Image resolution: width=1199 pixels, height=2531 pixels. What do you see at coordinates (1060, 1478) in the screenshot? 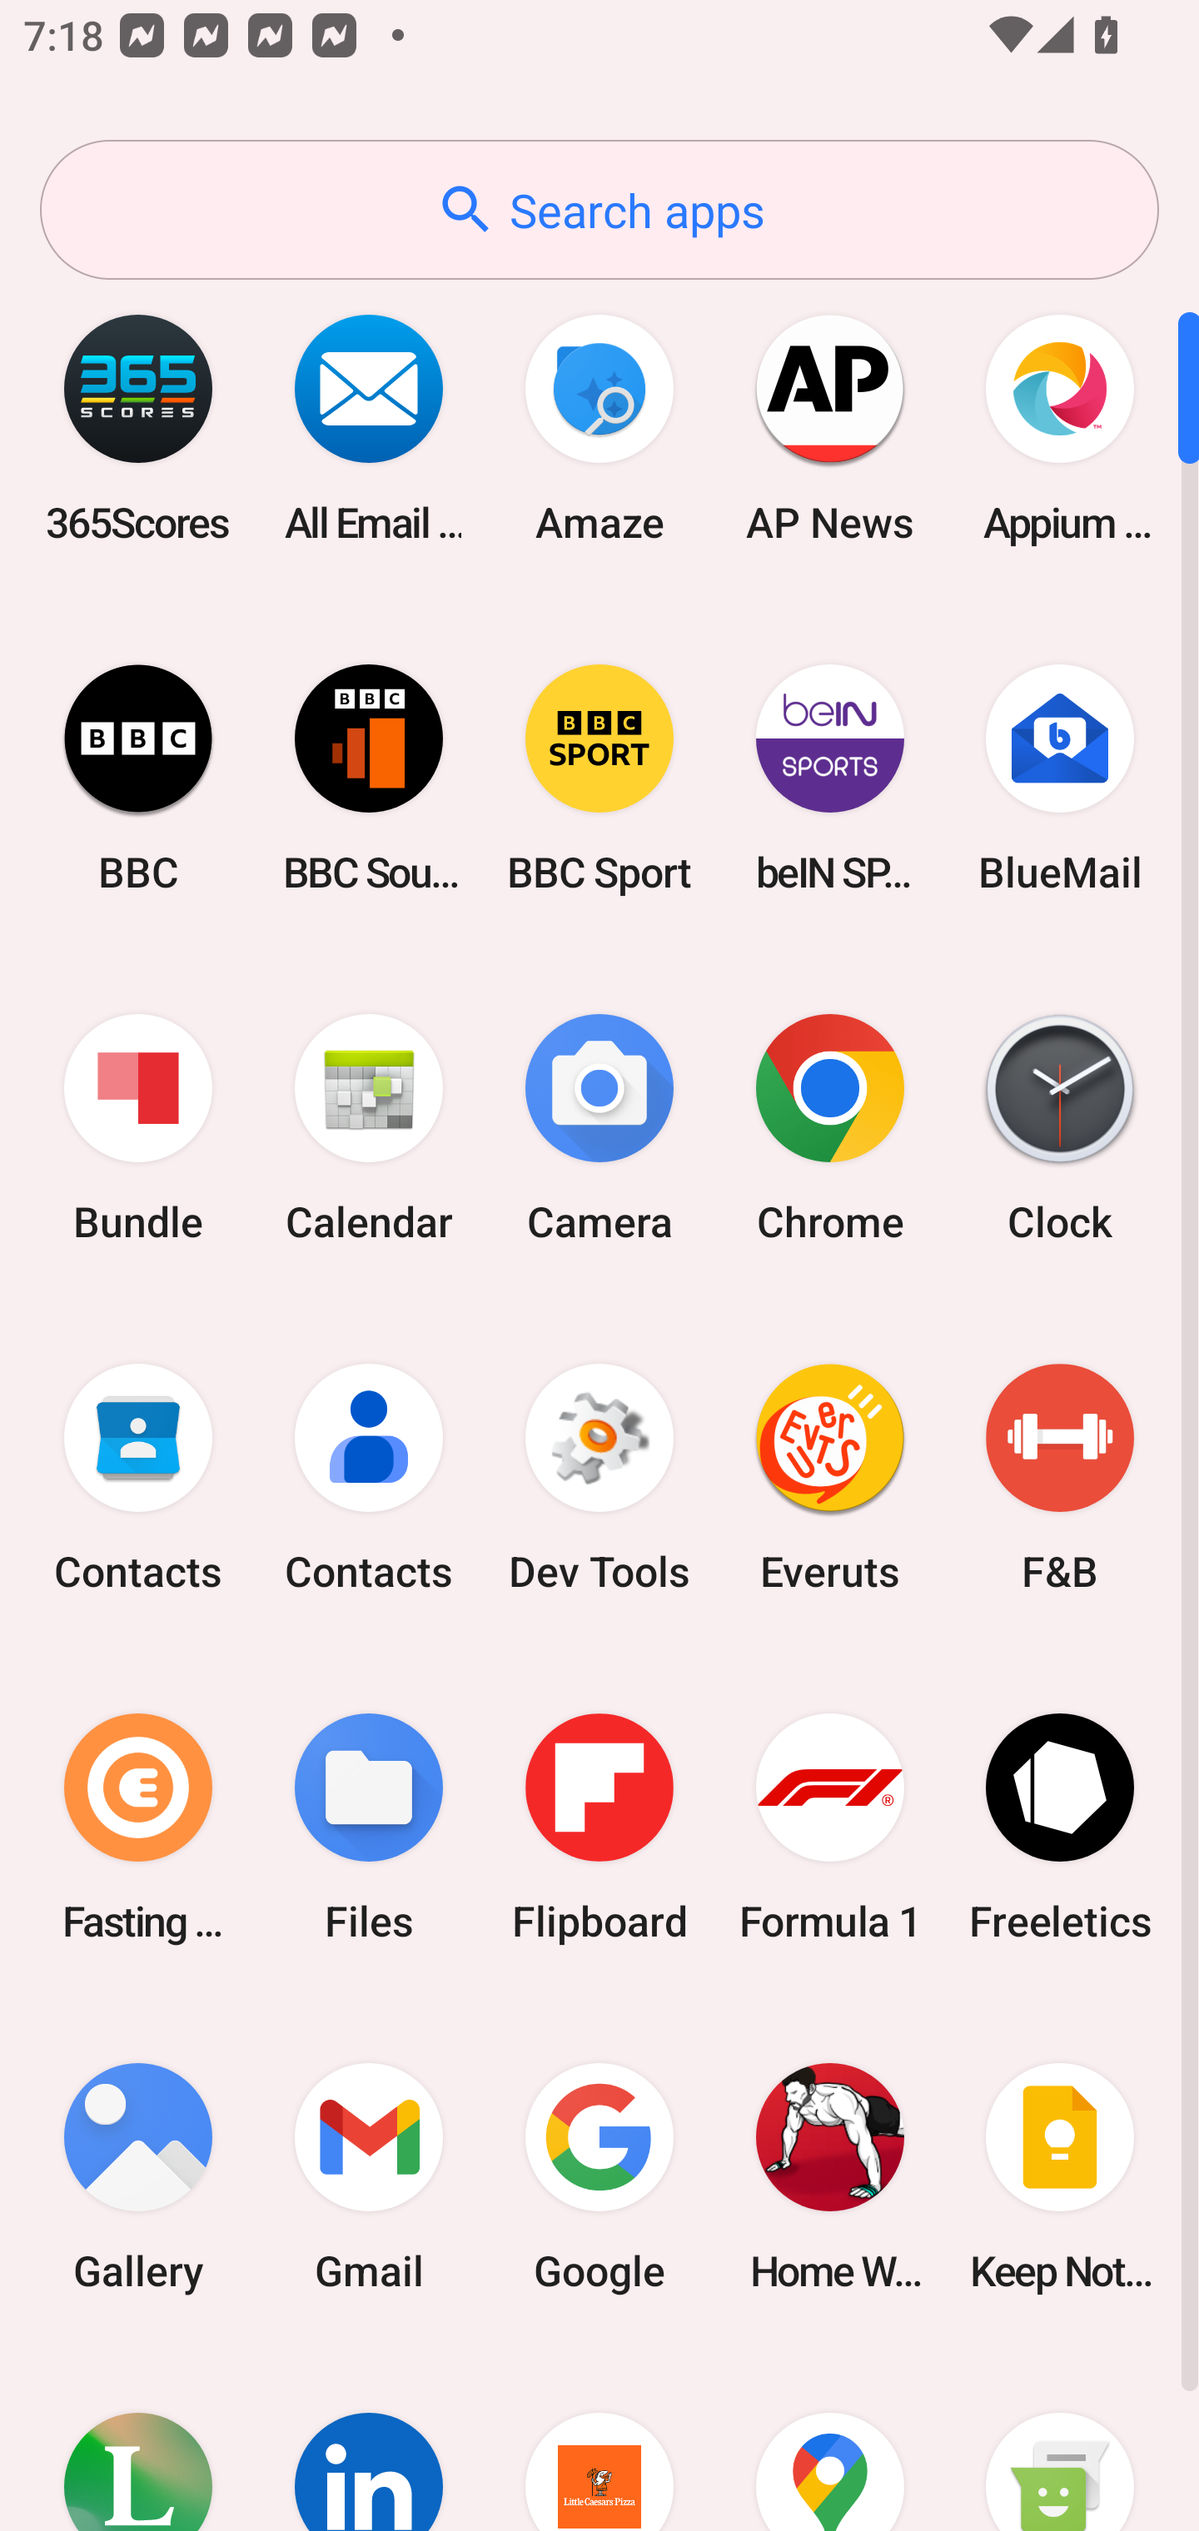
I see `F&B` at bounding box center [1060, 1478].